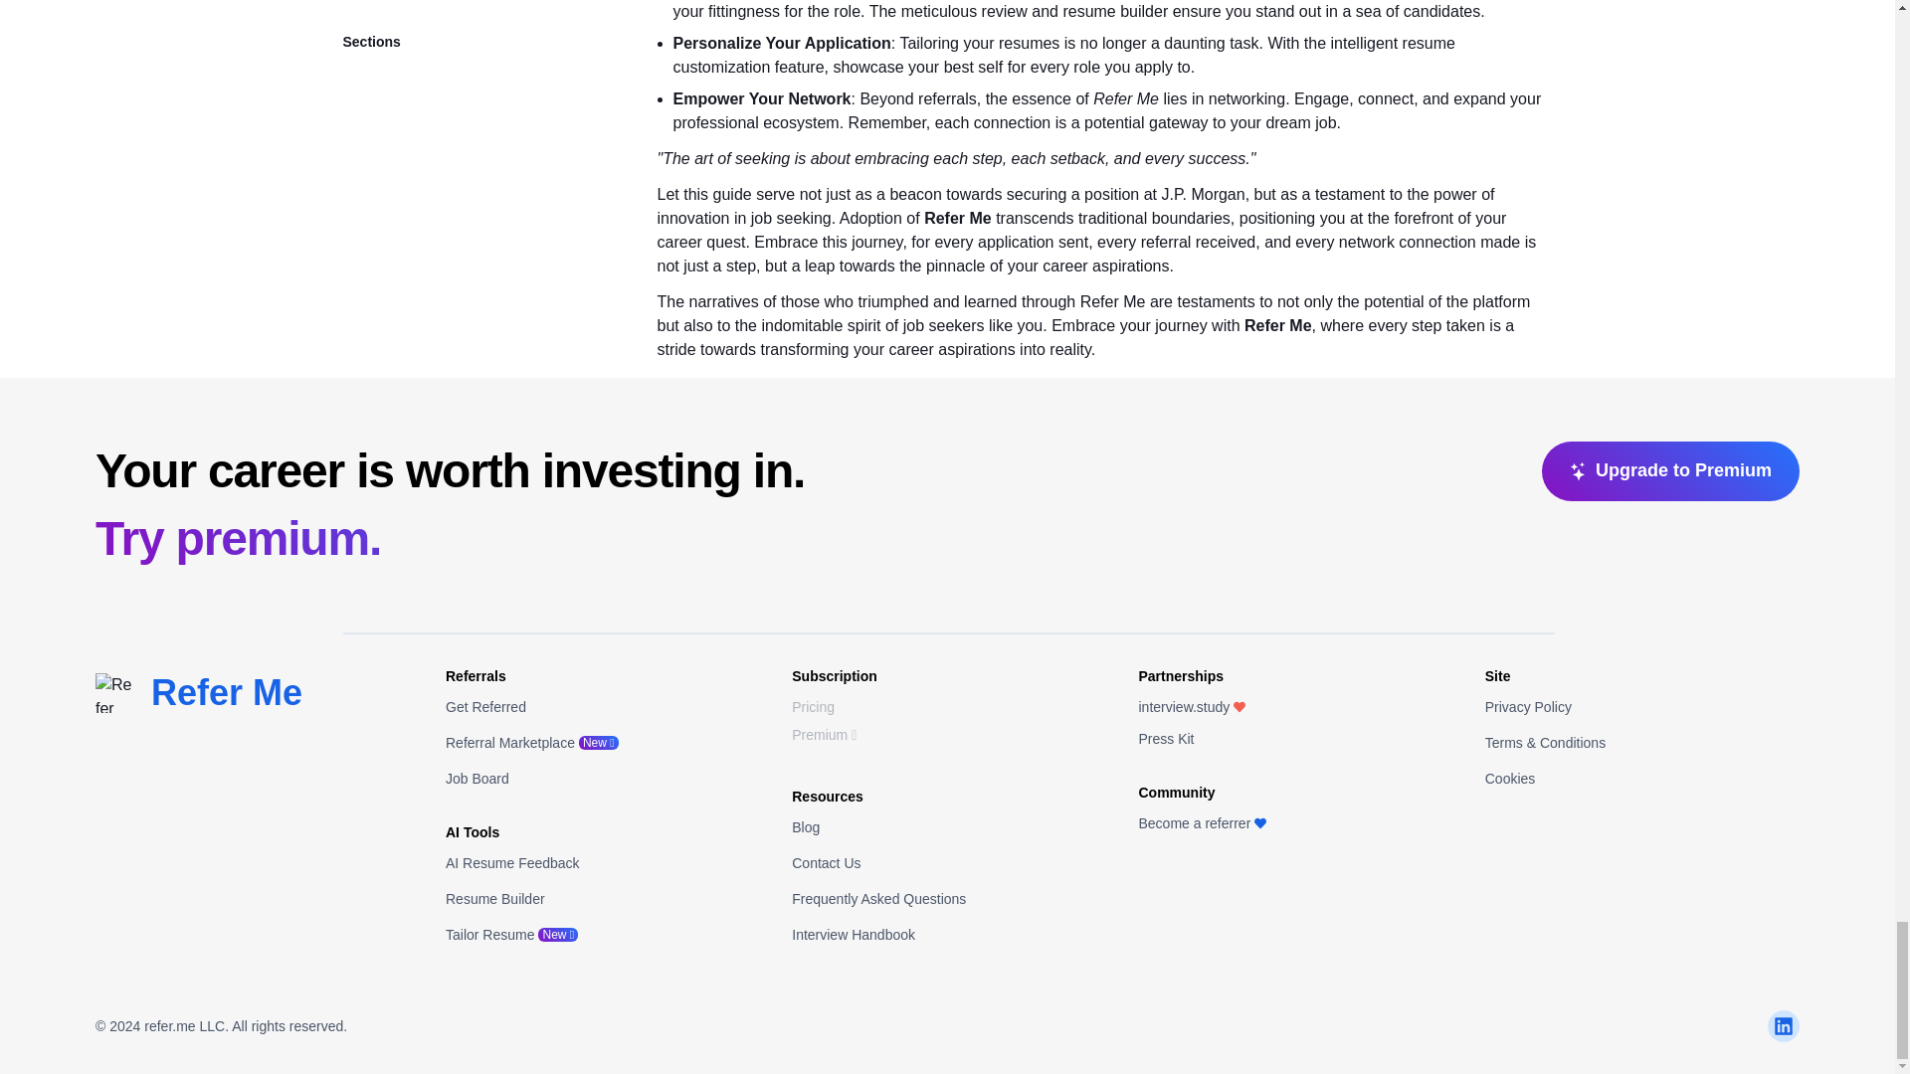 This screenshot has width=1910, height=1074. I want to click on Pricing, so click(814, 706).